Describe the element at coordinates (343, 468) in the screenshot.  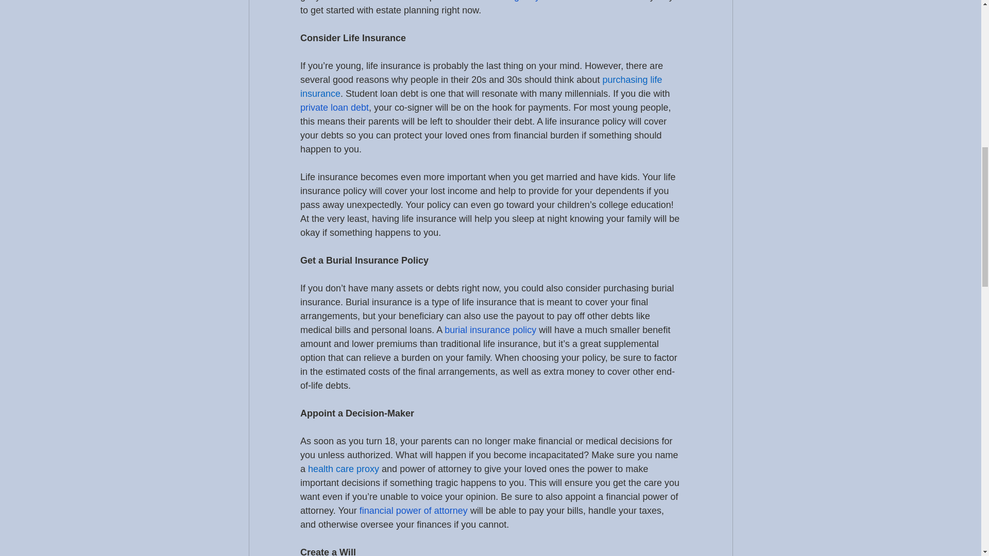
I see `health care proxy` at that location.